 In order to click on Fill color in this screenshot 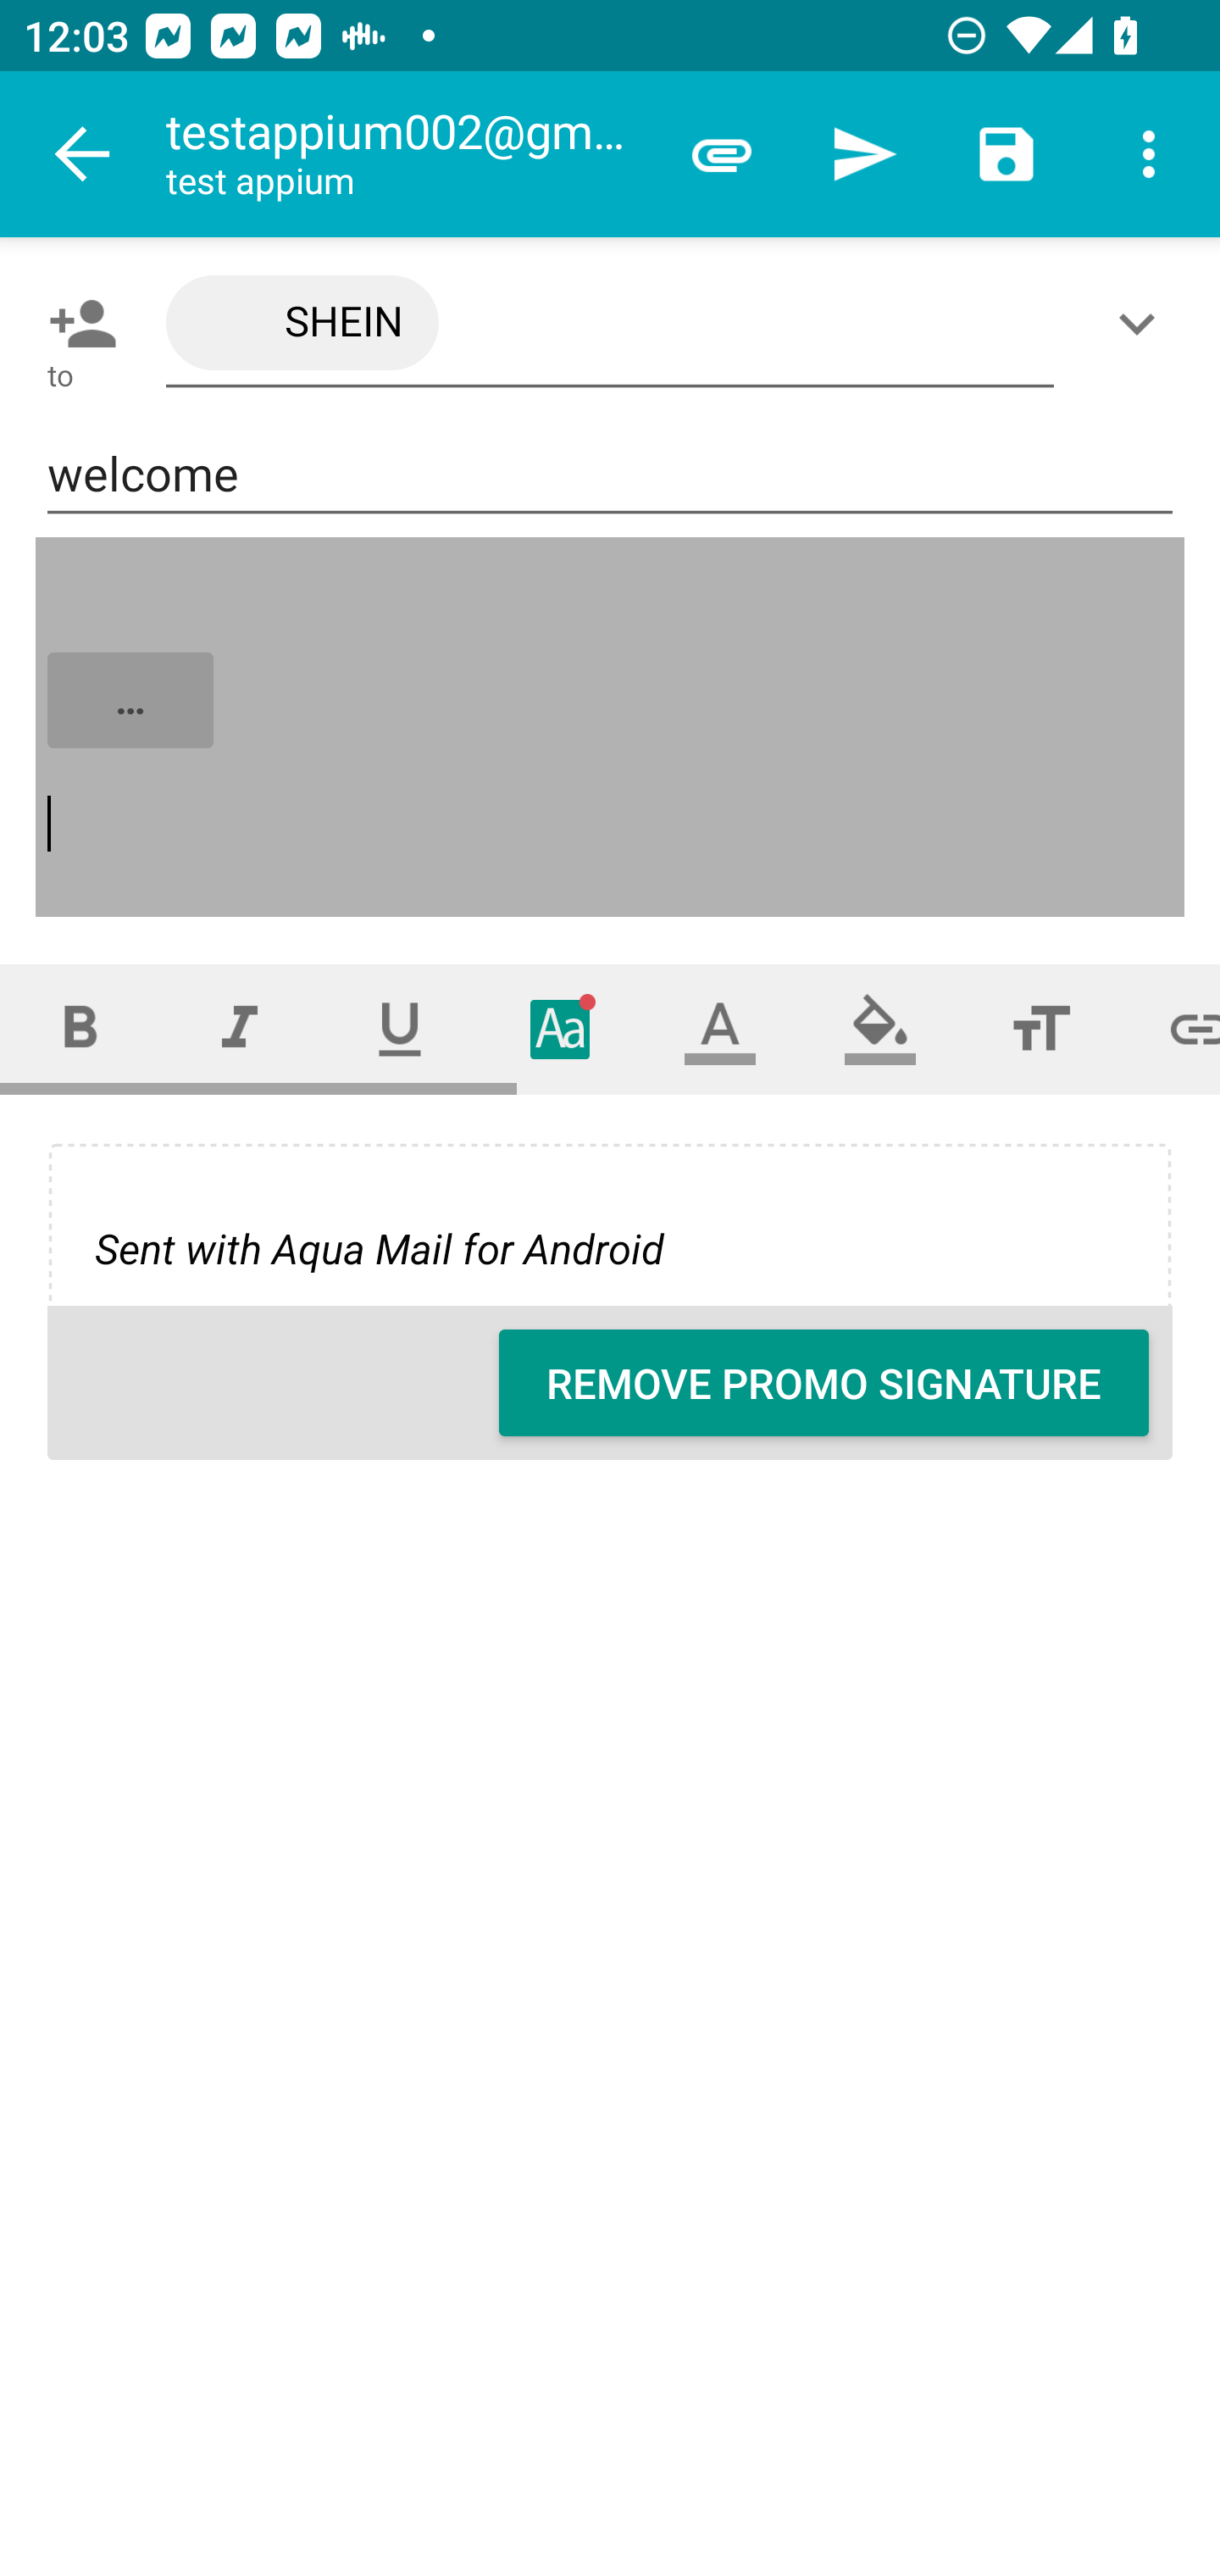, I will do `click(880, 1029)`.